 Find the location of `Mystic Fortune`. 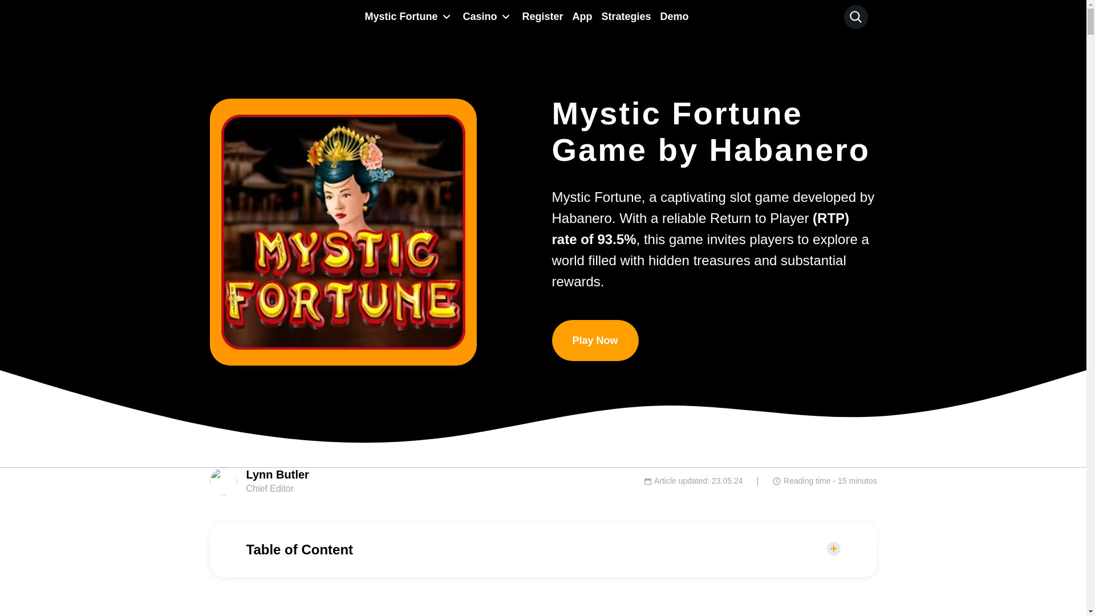

Mystic Fortune is located at coordinates (398, 16).